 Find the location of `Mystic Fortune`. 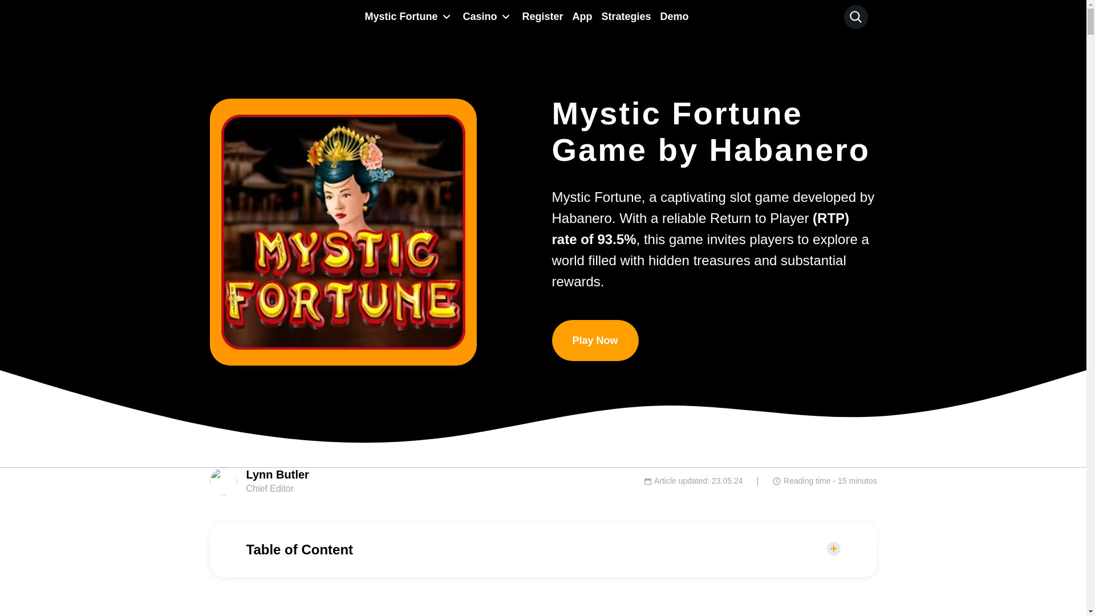

Mystic Fortune is located at coordinates (398, 16).